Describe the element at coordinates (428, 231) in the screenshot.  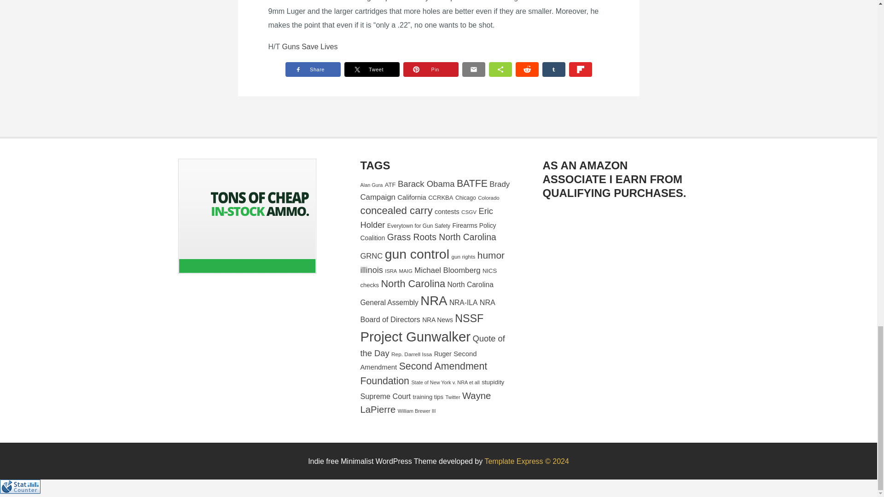
I see `Firearms Policy Coalition` at that location.